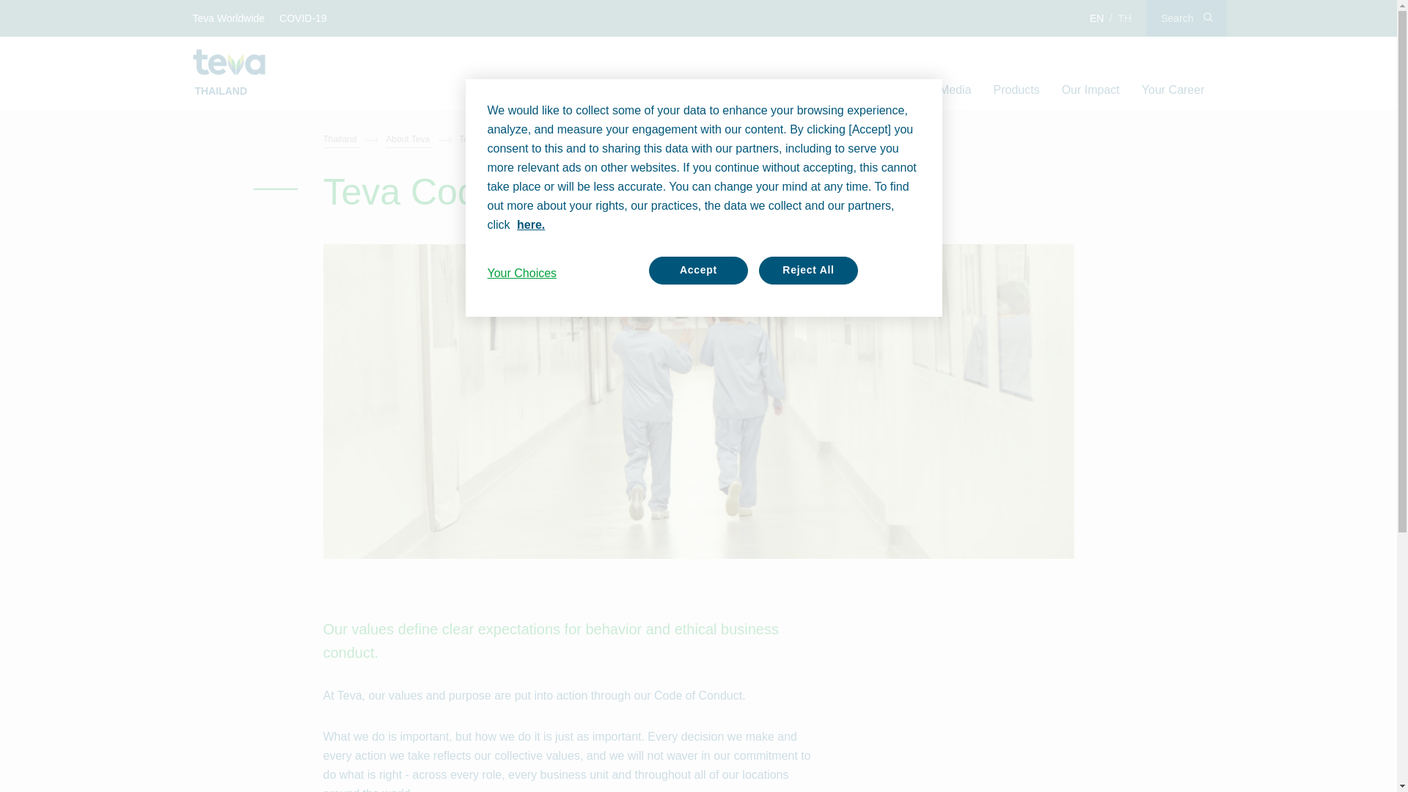 The width and height of the screenshot is (1408, 792). What do you see at coordinates (1173, 90) in the screenshot?
I see `Your Career` at bounding box center [1173, 90].